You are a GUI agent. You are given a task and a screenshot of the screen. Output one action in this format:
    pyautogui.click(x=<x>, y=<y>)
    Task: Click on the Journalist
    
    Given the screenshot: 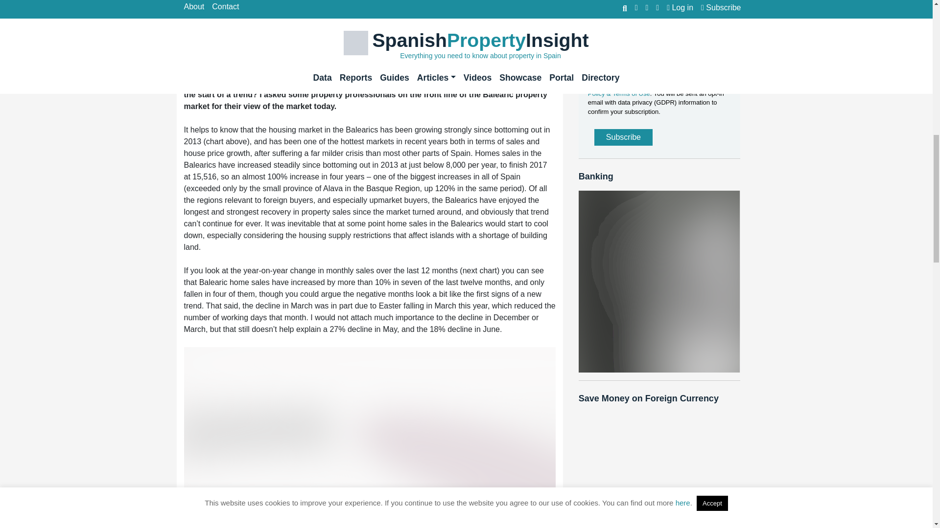 What is the action you would take?
    pyautogui.click(x=594, y=33)
    